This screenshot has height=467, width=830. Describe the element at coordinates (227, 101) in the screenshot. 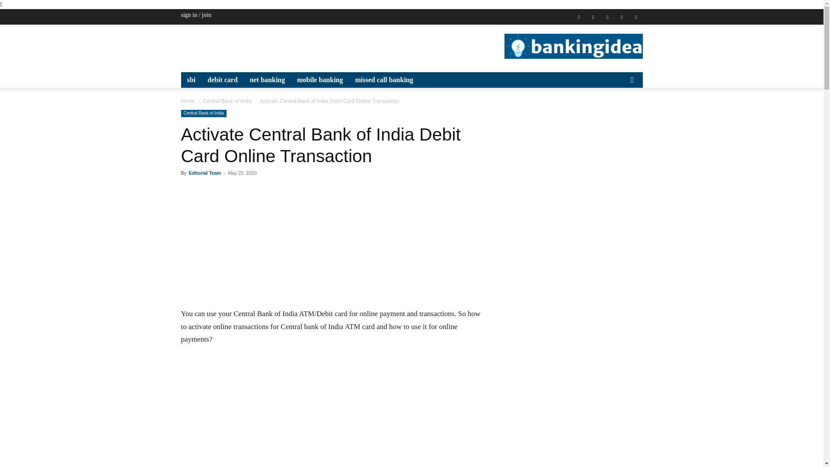

I see `View all posts in Central Bank of India` at that location.